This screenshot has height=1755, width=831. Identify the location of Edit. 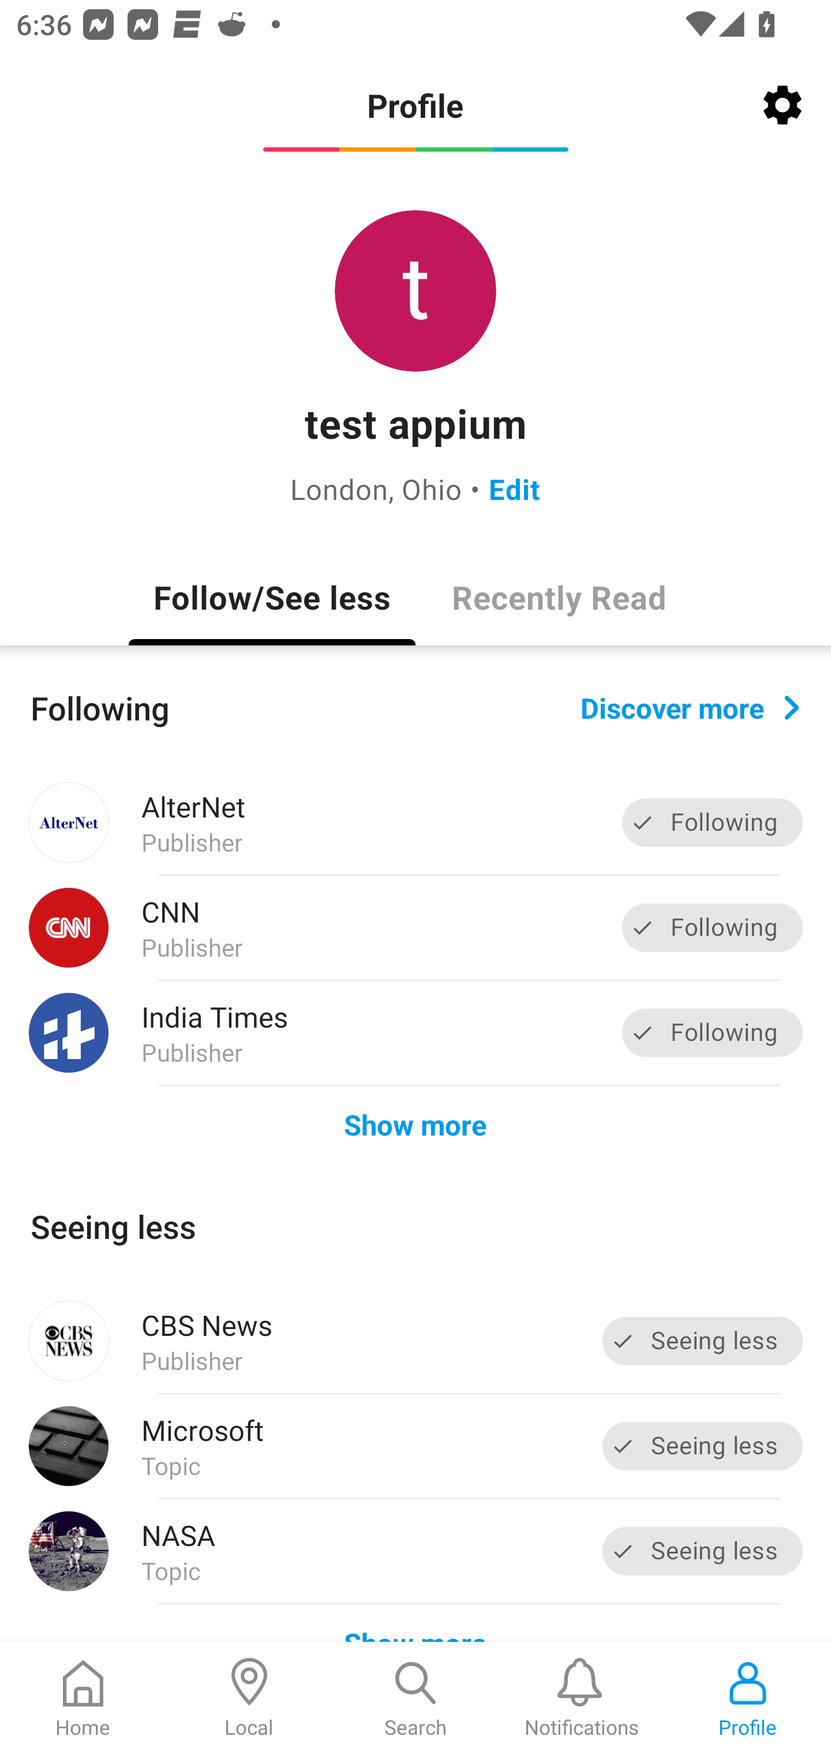
(515, 488).